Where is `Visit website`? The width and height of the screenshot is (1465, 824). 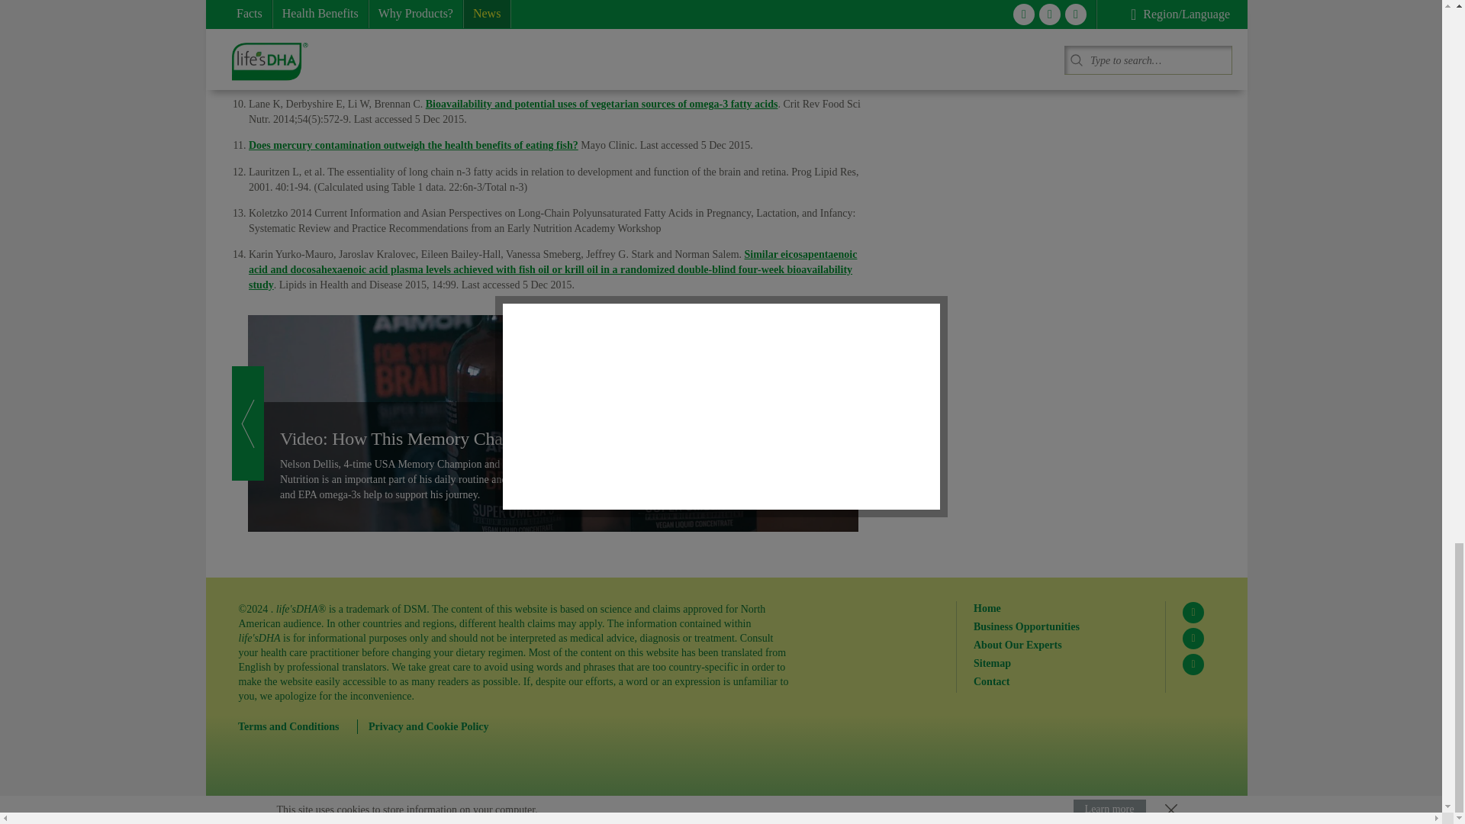
Visit website is located at coordinates (414, 145).